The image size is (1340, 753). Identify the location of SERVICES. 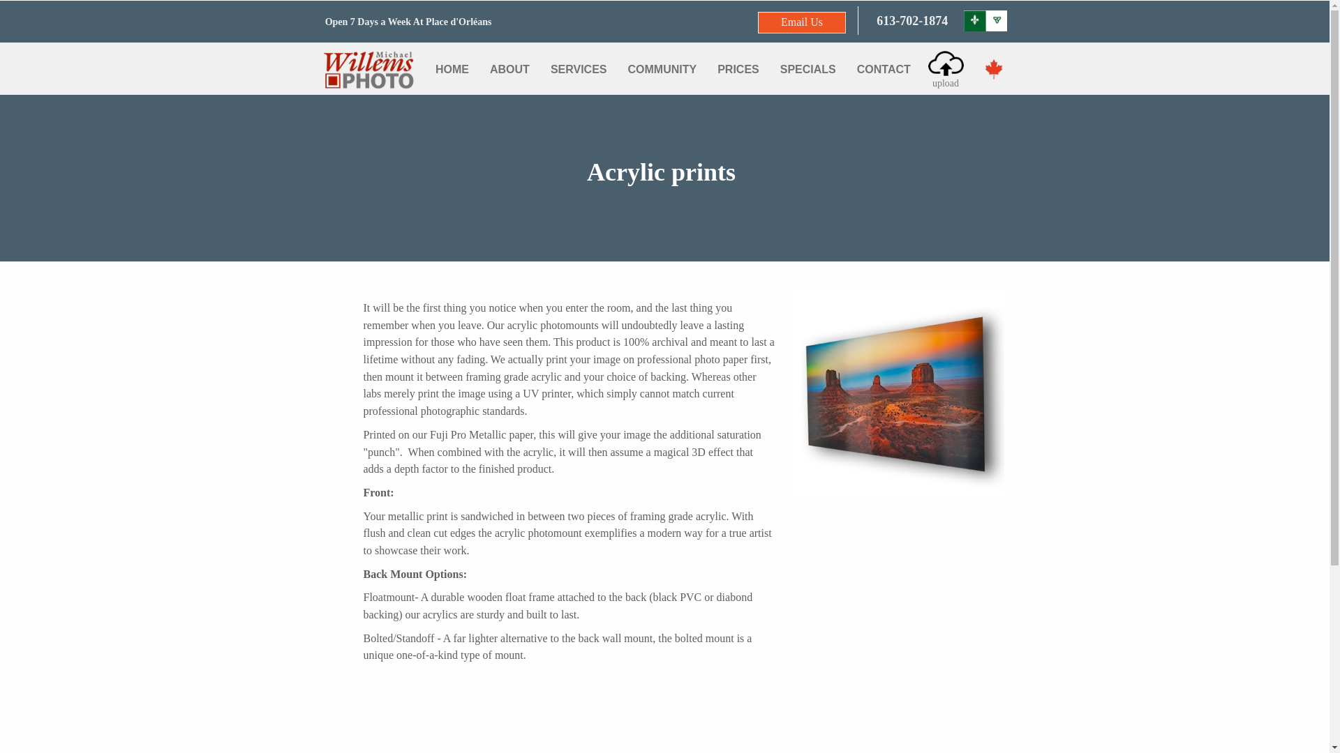
(579, 69).